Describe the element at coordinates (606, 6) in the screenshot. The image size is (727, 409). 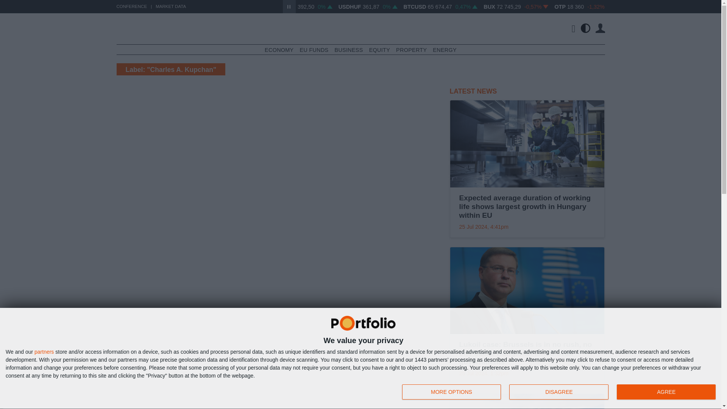
I see `OTP 18 360` at that location.